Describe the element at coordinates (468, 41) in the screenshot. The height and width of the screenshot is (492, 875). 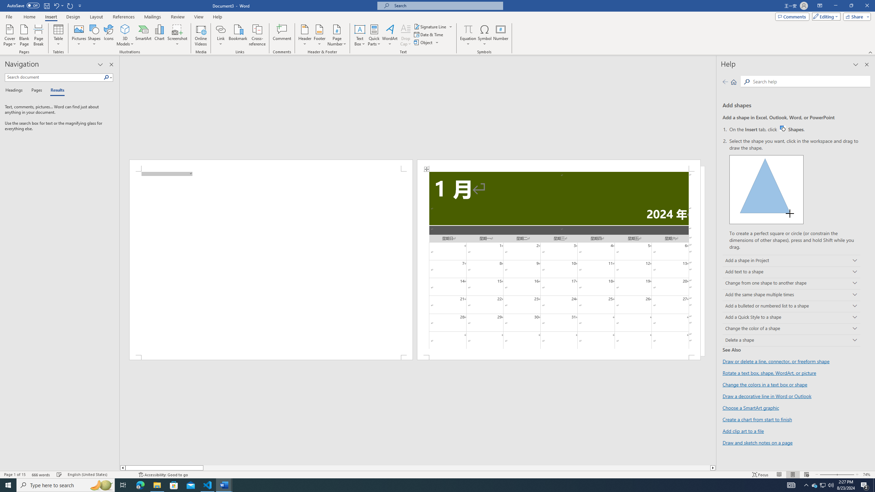
I see `More Options` at that location.